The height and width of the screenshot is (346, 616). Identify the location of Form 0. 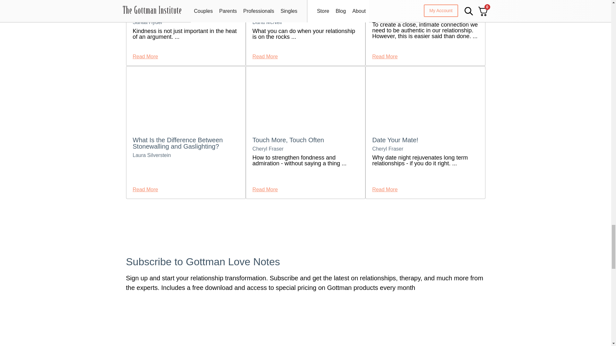
(242, 327).